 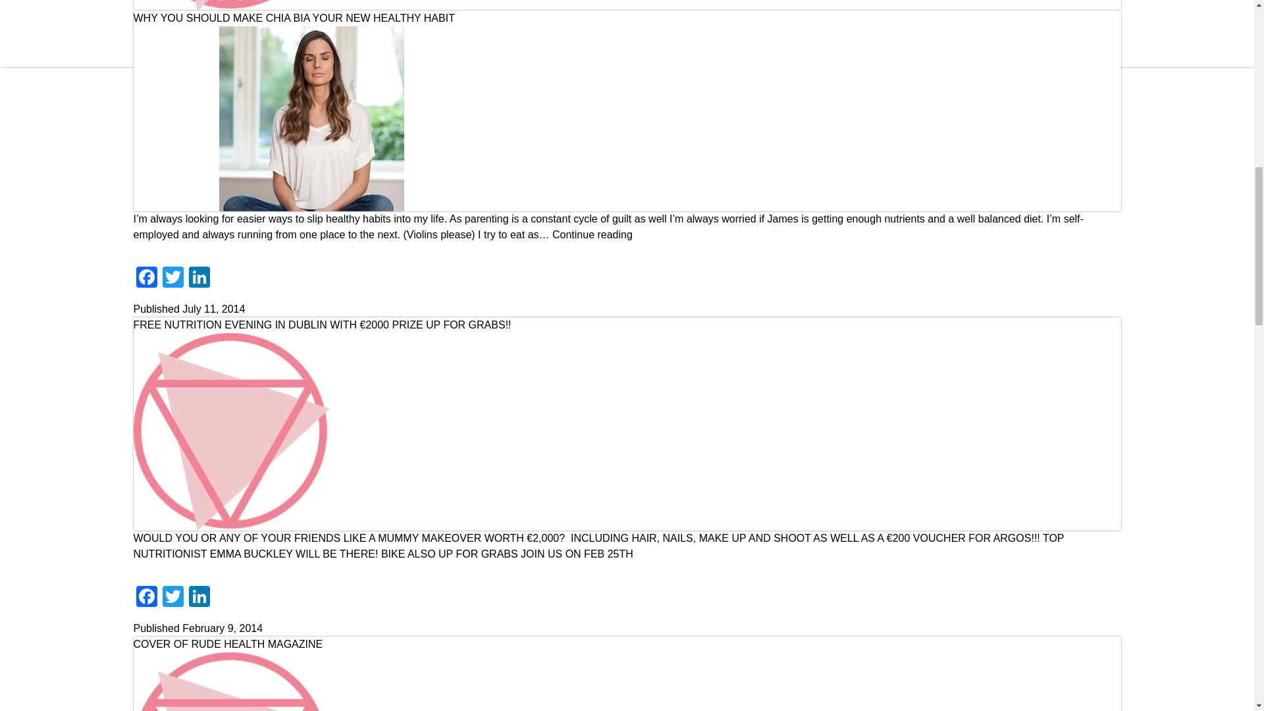 What do you see at coordinates (172, 278) in the screenshot?
I see `Twitter` at bounding box center [172, 278].